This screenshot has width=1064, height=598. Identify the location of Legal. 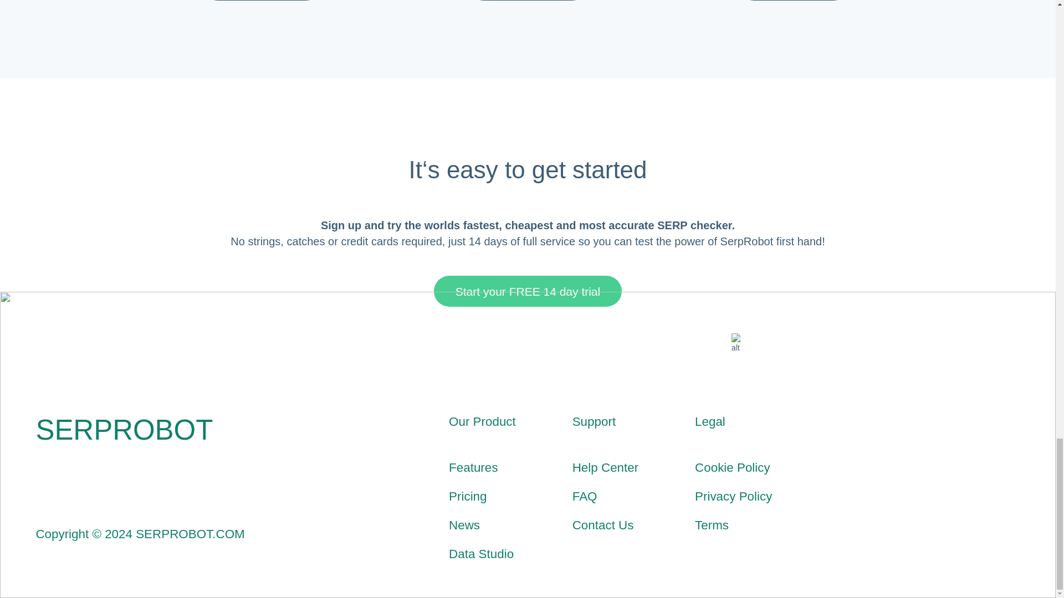
(710, 422).